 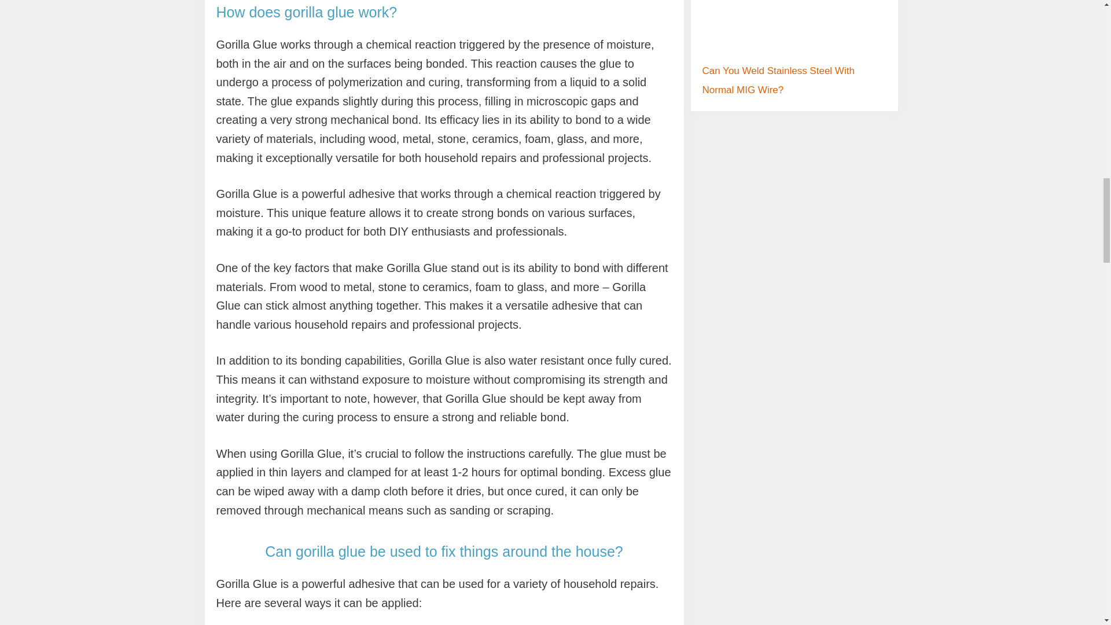 I want to click on Can You Weld Stainless Steel With Normal MIG Wire?, so click(x=778, y=80).